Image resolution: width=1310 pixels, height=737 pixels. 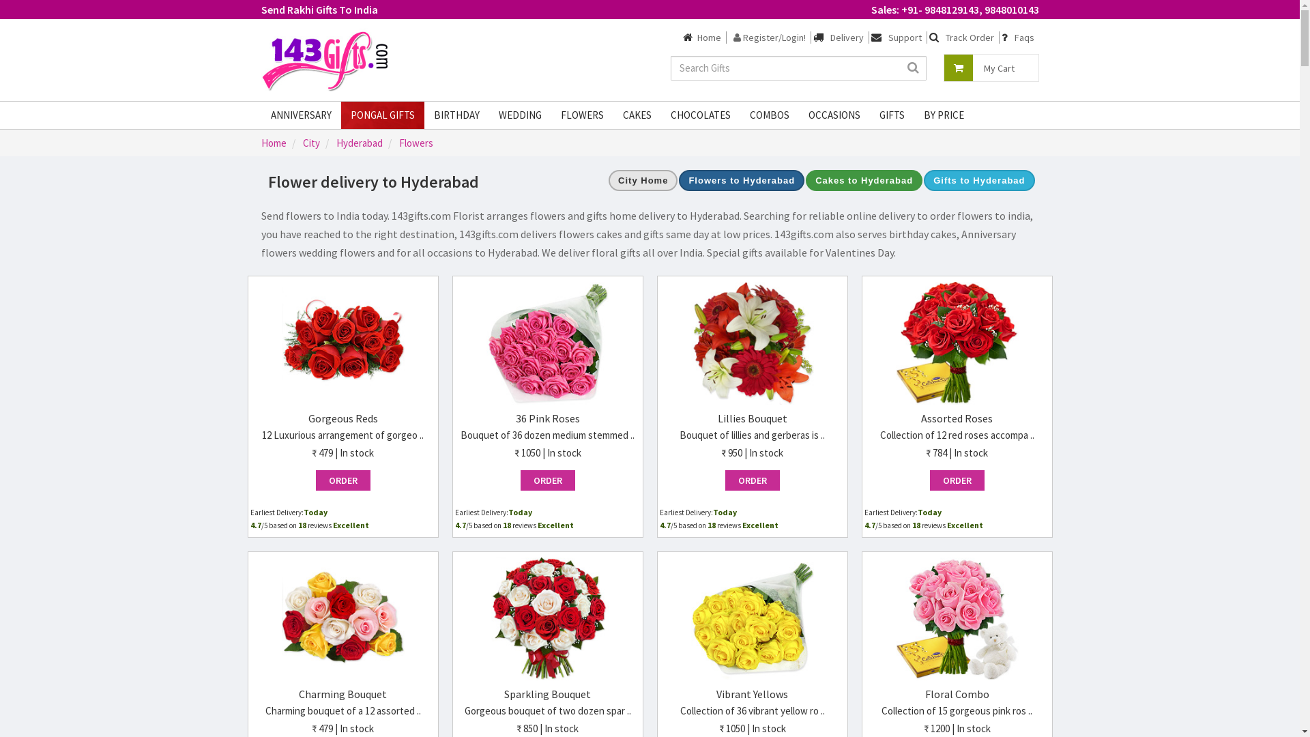 What do you see at coordinates (311, 143) in the screenshot?
I see `City` at bounding box center [311, 143].